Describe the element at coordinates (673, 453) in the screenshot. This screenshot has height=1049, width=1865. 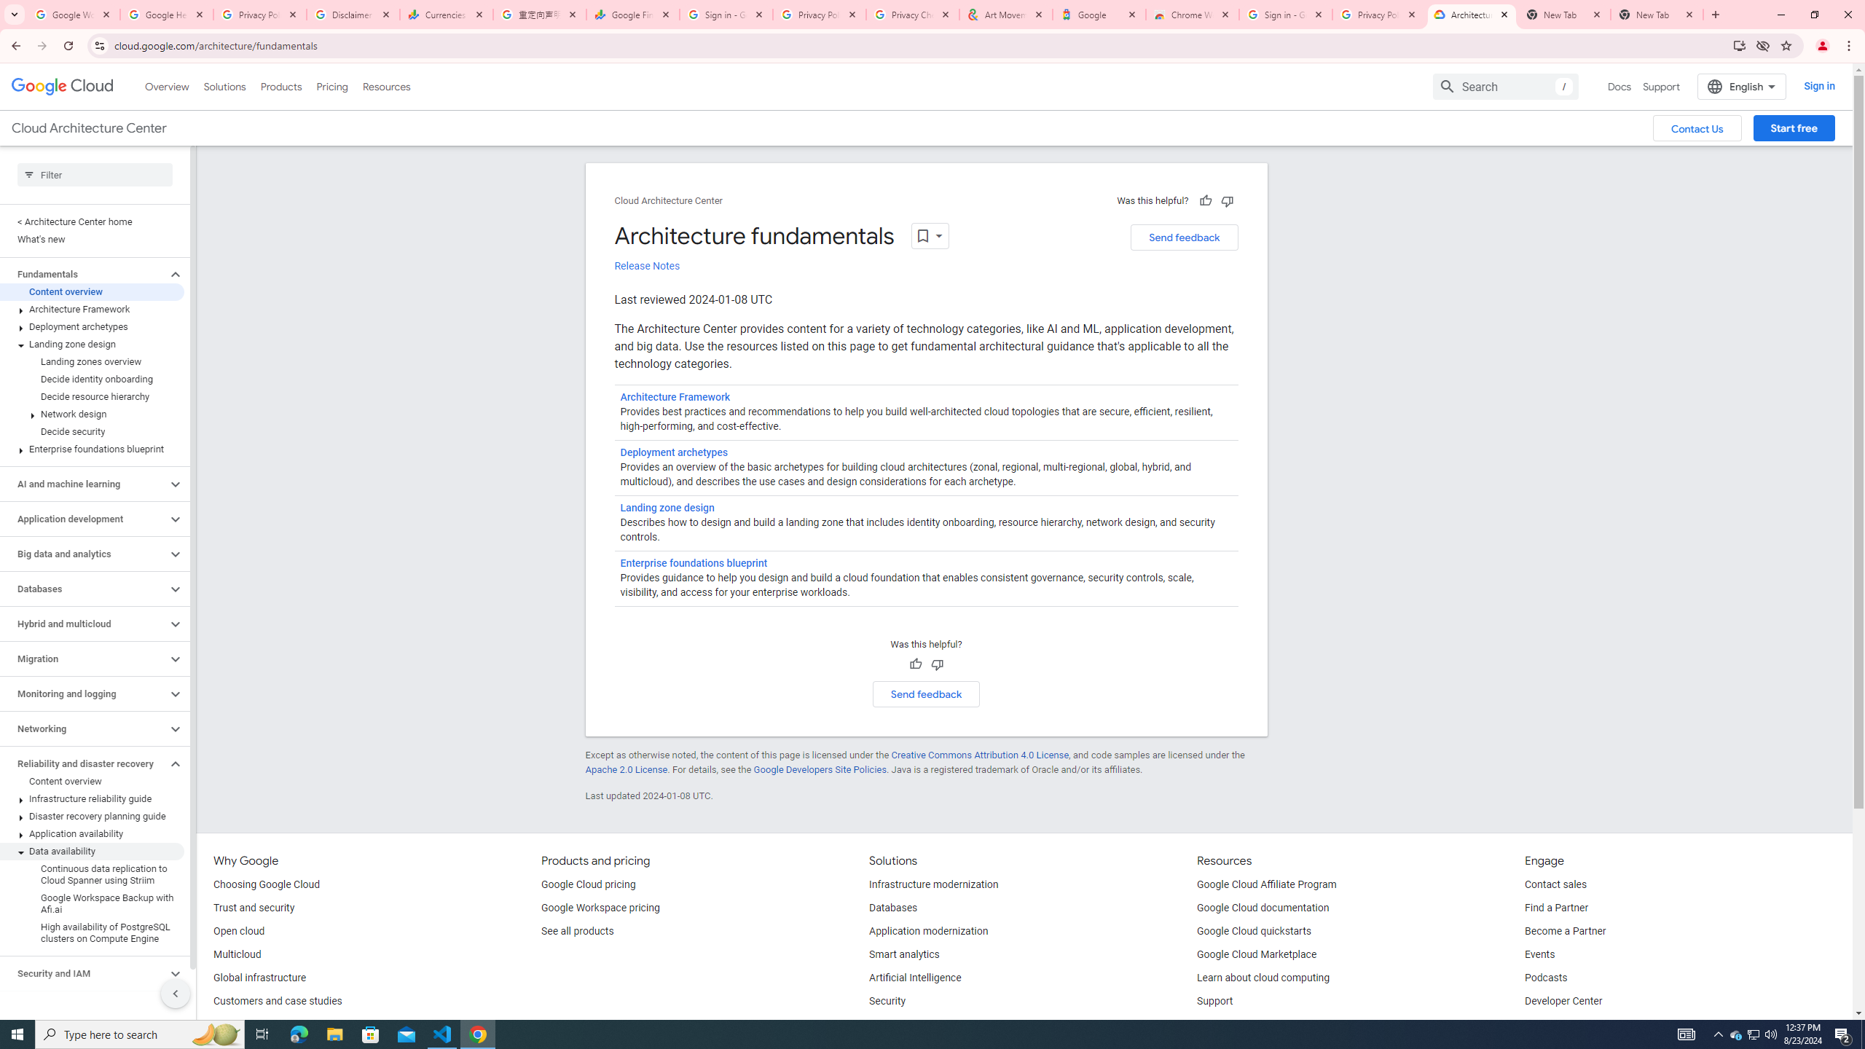
I see `Deployment archetypes` at that location.